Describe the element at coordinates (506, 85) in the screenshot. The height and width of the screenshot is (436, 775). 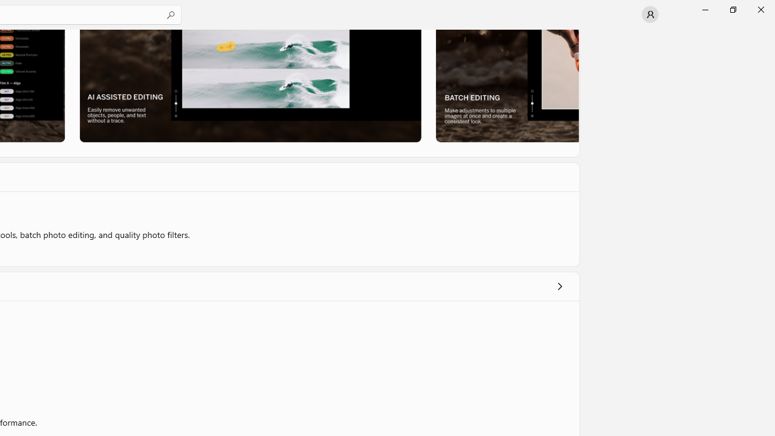
I see `Screenshot 3` at that location.